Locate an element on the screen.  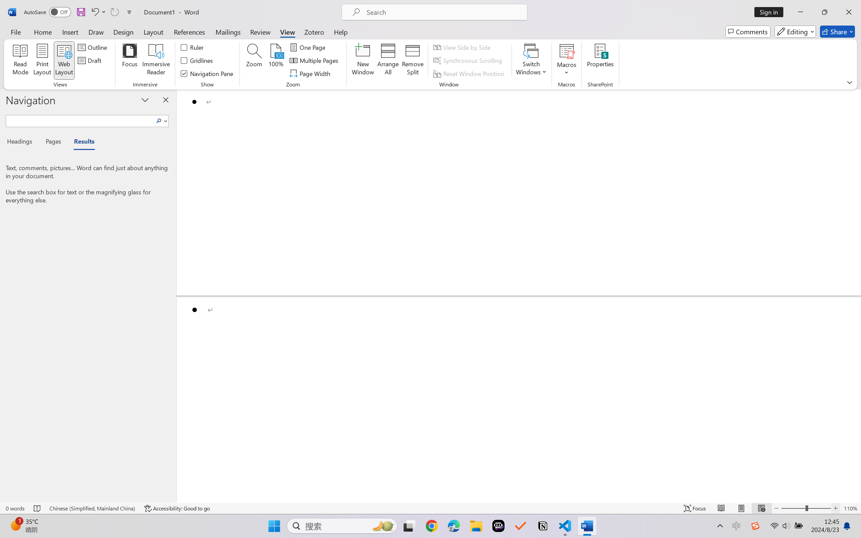
Reset Window Position is located at coordinates (470, 73).